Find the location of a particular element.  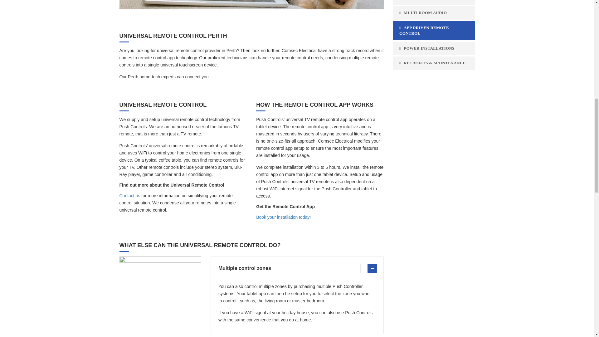

Contact us is located at coordinates (130, 195).